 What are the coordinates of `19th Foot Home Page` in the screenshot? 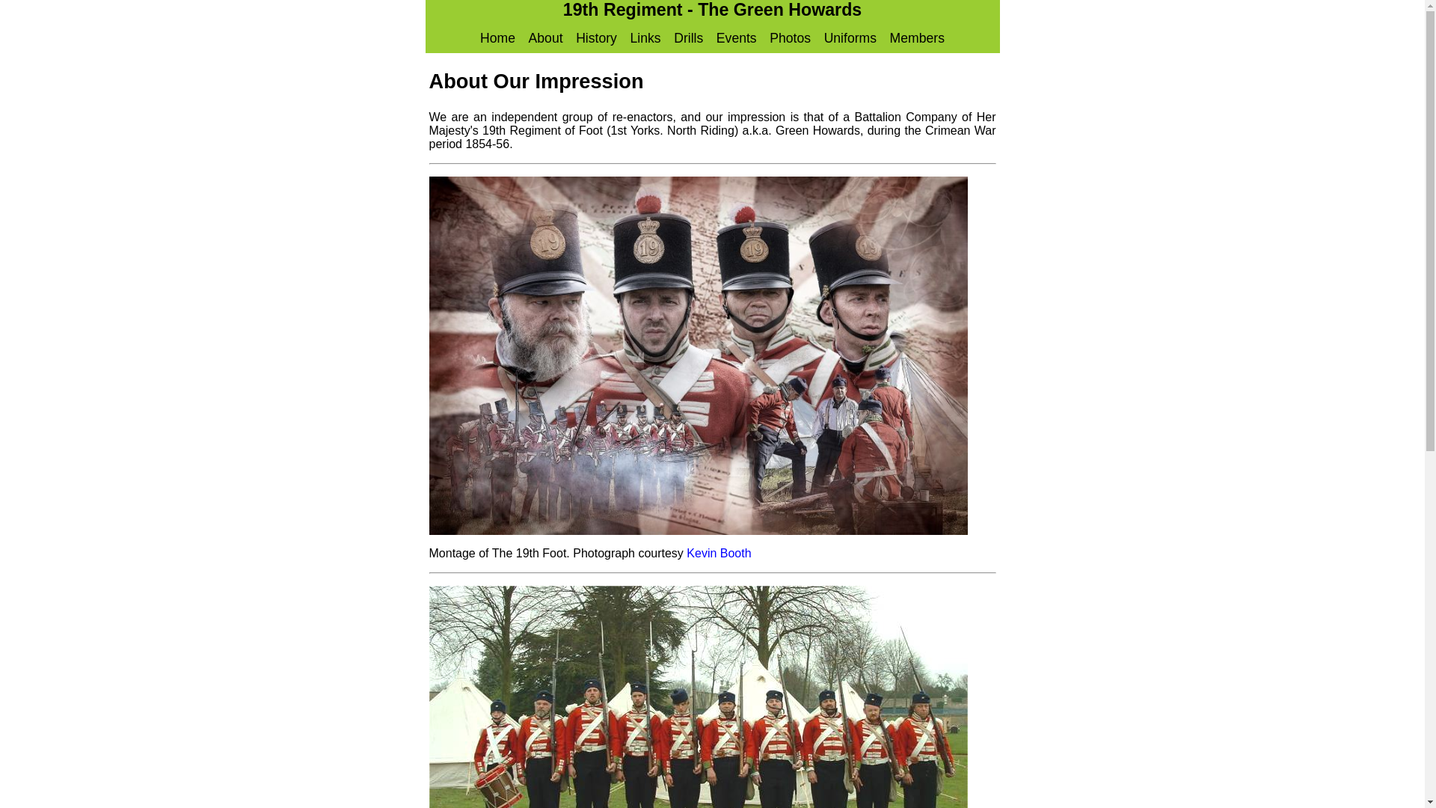 It's located at (498, 39).